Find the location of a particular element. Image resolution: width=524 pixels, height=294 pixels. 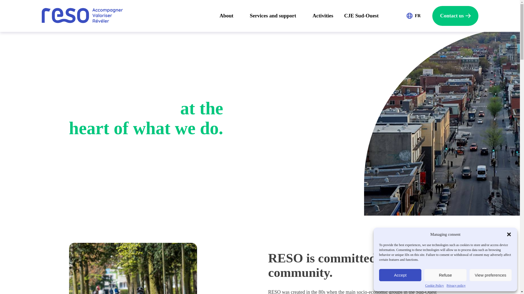

FR is located at coordinates (419, 16).